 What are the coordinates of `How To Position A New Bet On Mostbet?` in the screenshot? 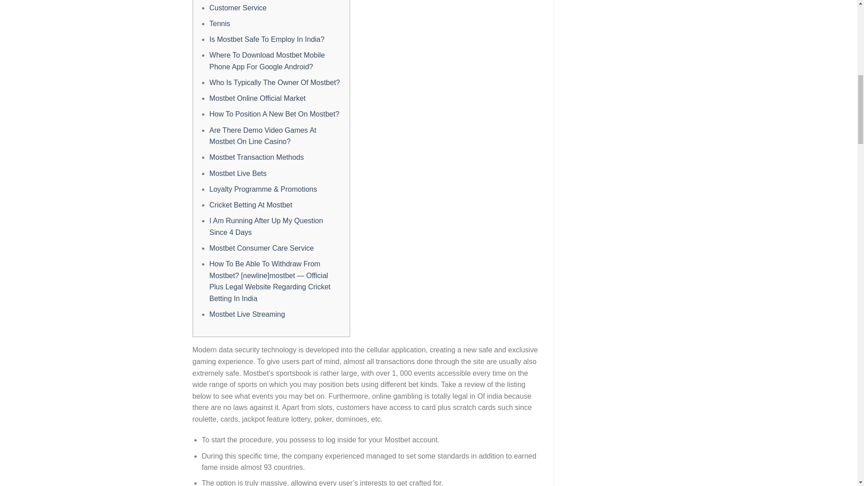 It's located at (274, 114).